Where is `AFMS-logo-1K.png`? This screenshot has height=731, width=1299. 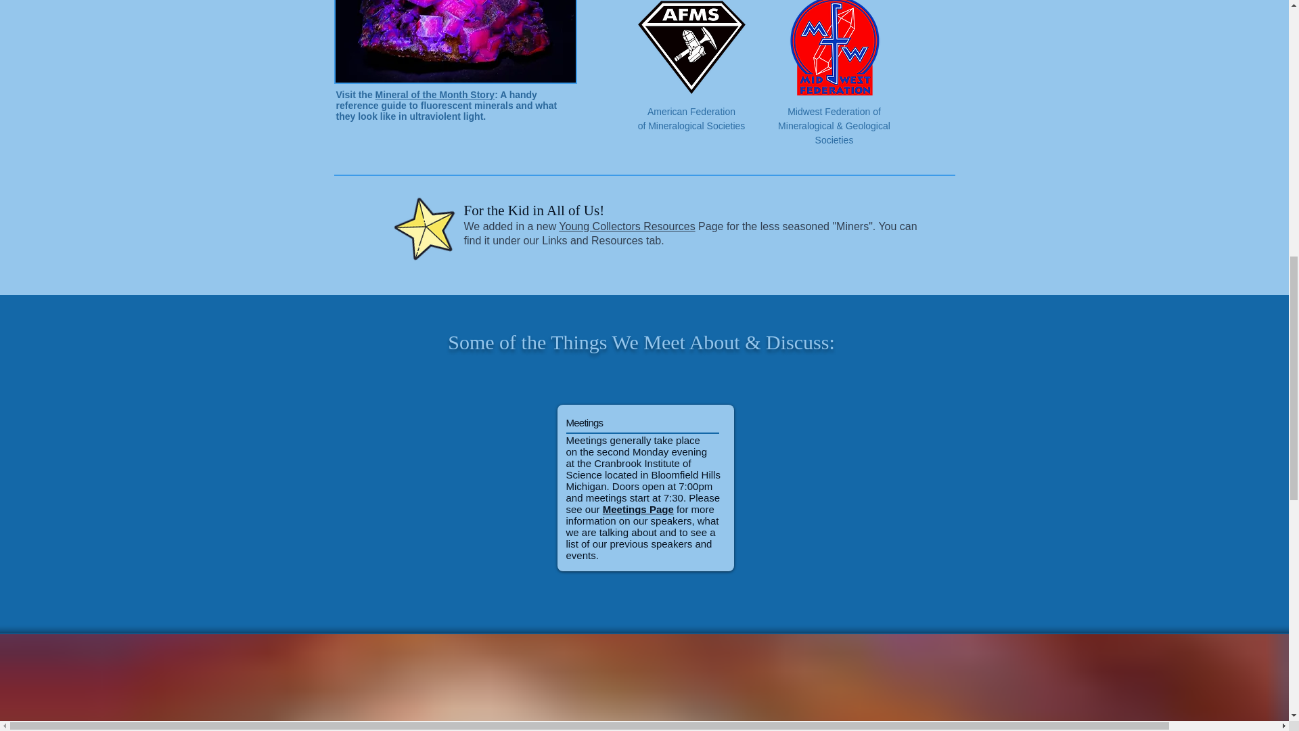
AFMS-logo-1K.png is located at coordinates (691, 47).